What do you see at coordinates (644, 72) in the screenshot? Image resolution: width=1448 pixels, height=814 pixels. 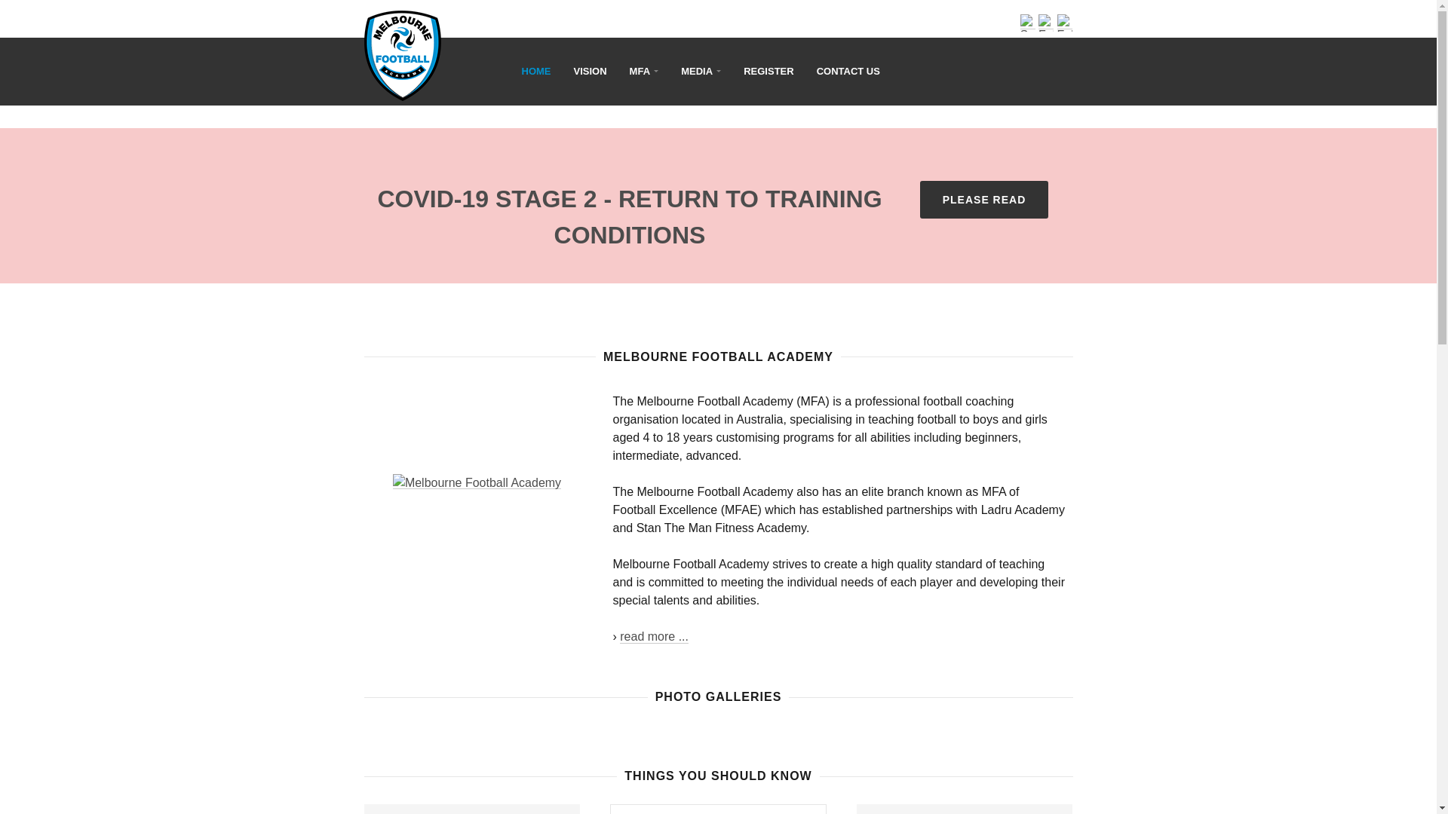 I see `MFA` at bounding box center [644, 72].